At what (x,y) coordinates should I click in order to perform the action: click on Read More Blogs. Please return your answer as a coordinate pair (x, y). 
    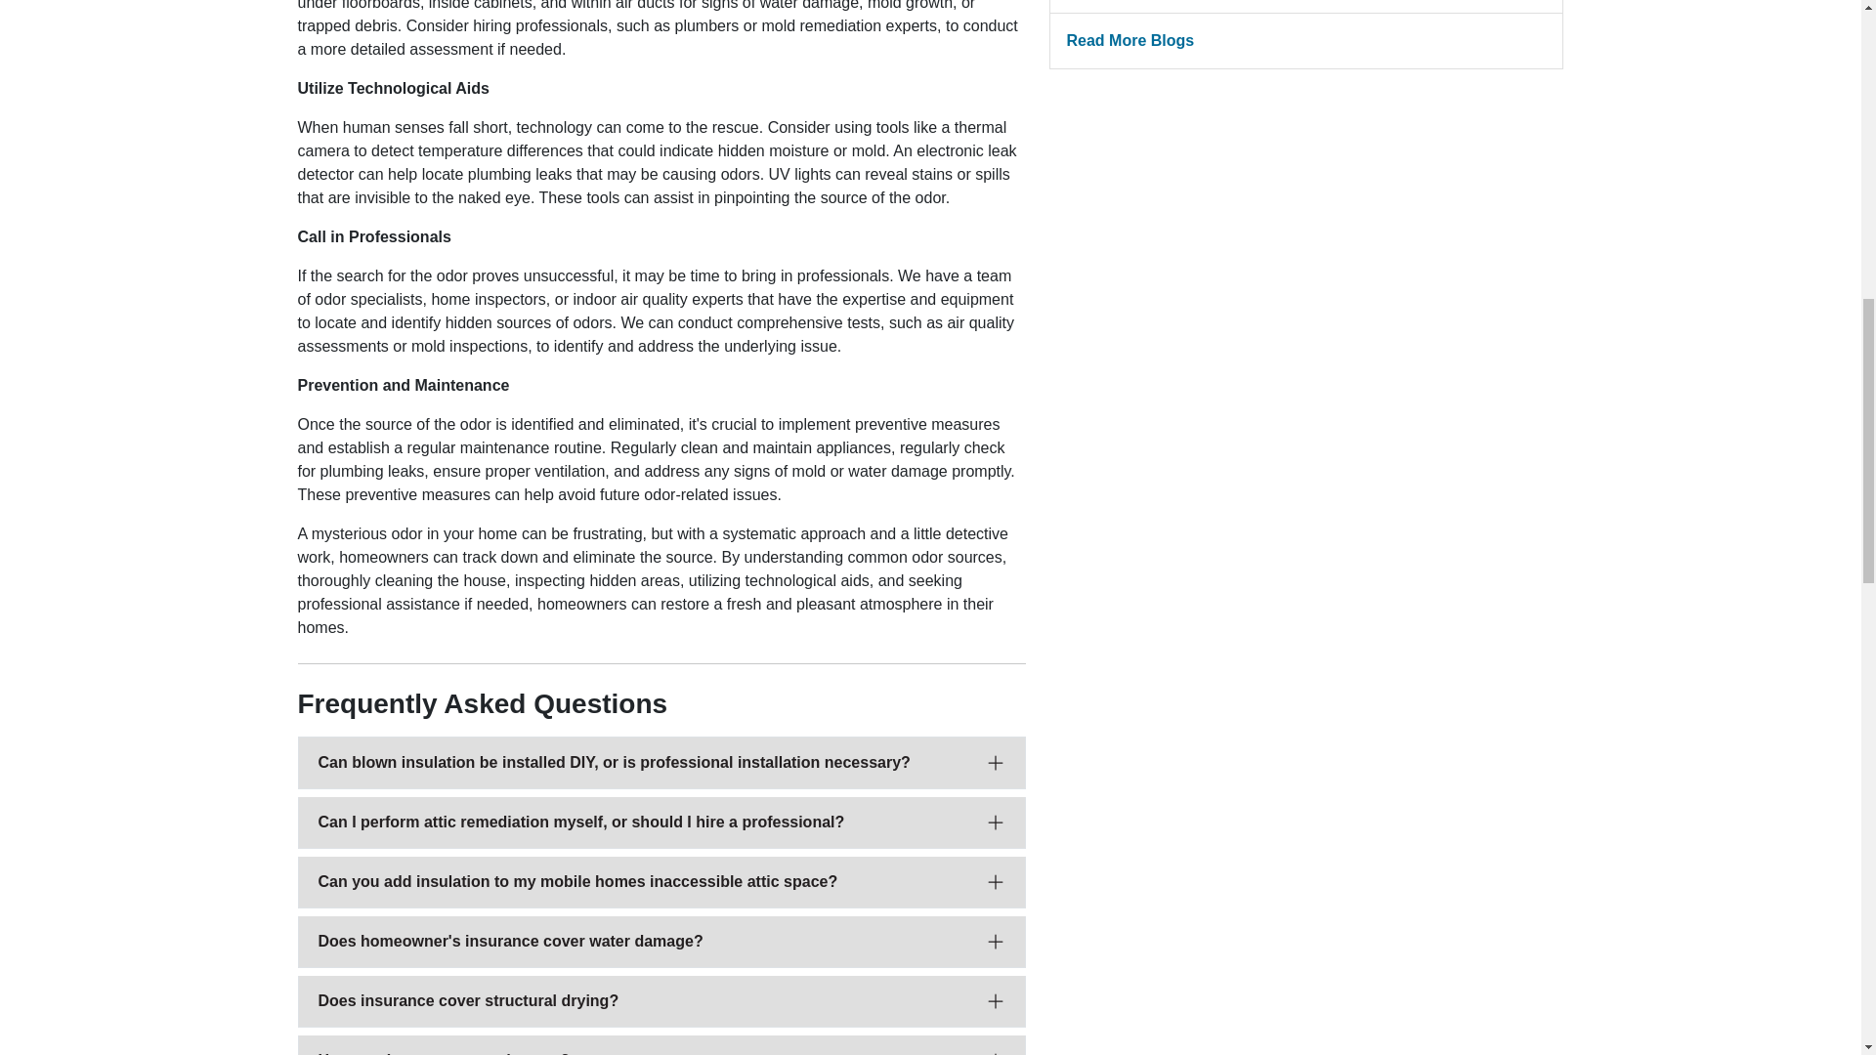
    Looking at the image, I should click on (1305, 41).